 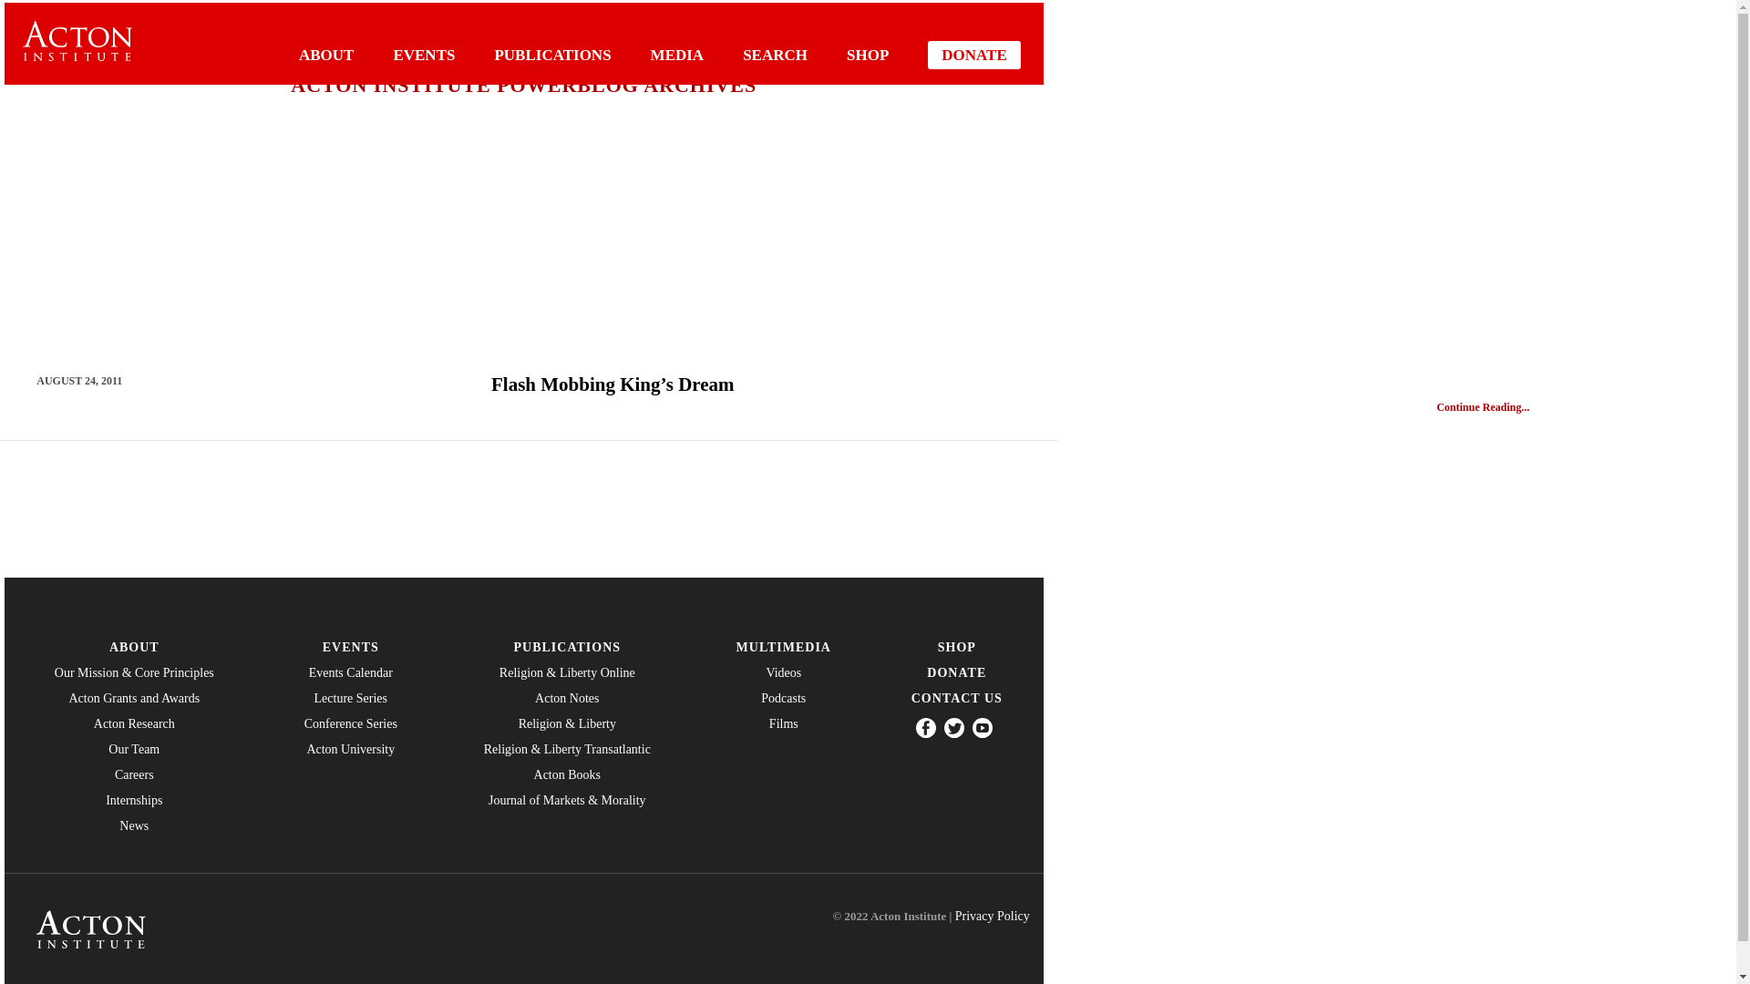 I want to click on Acton Grants and Awards, so click(x=133, y=699).